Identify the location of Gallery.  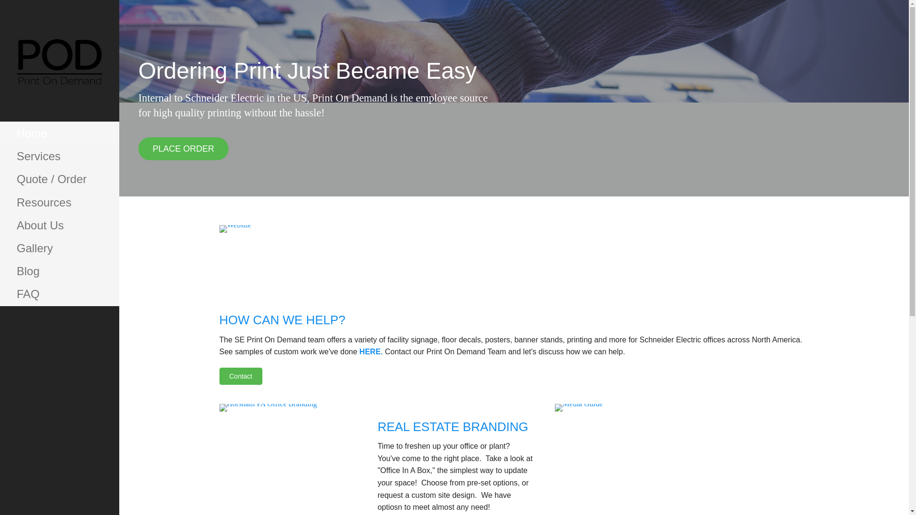
(59, 248).